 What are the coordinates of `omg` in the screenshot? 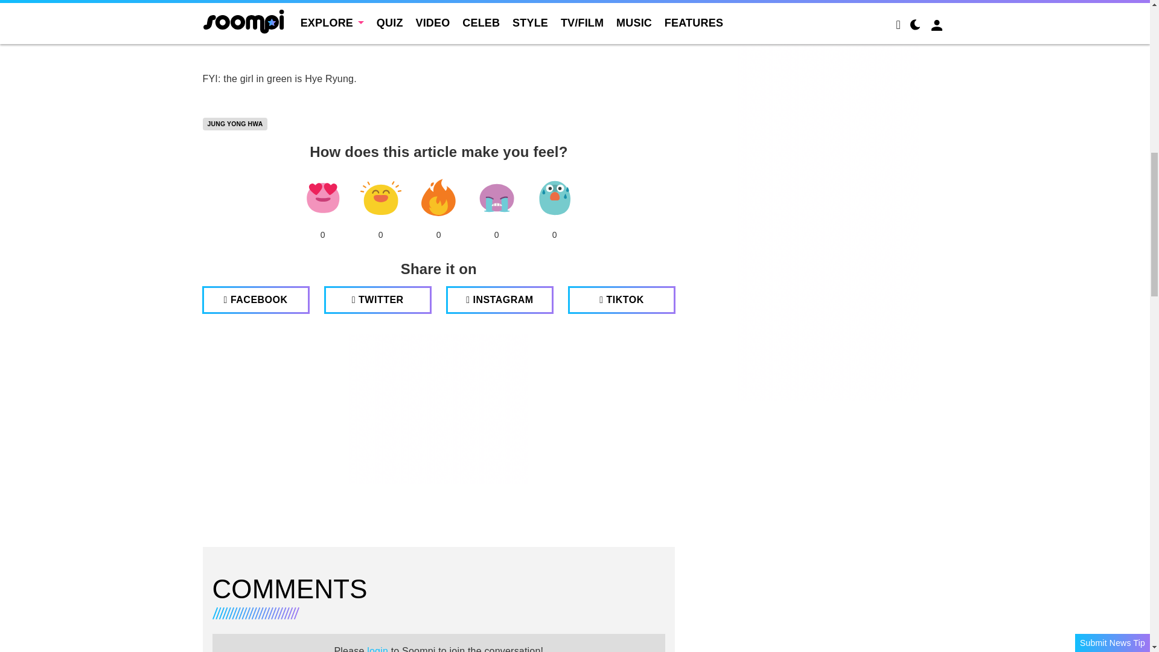 It's located at (554, 198).